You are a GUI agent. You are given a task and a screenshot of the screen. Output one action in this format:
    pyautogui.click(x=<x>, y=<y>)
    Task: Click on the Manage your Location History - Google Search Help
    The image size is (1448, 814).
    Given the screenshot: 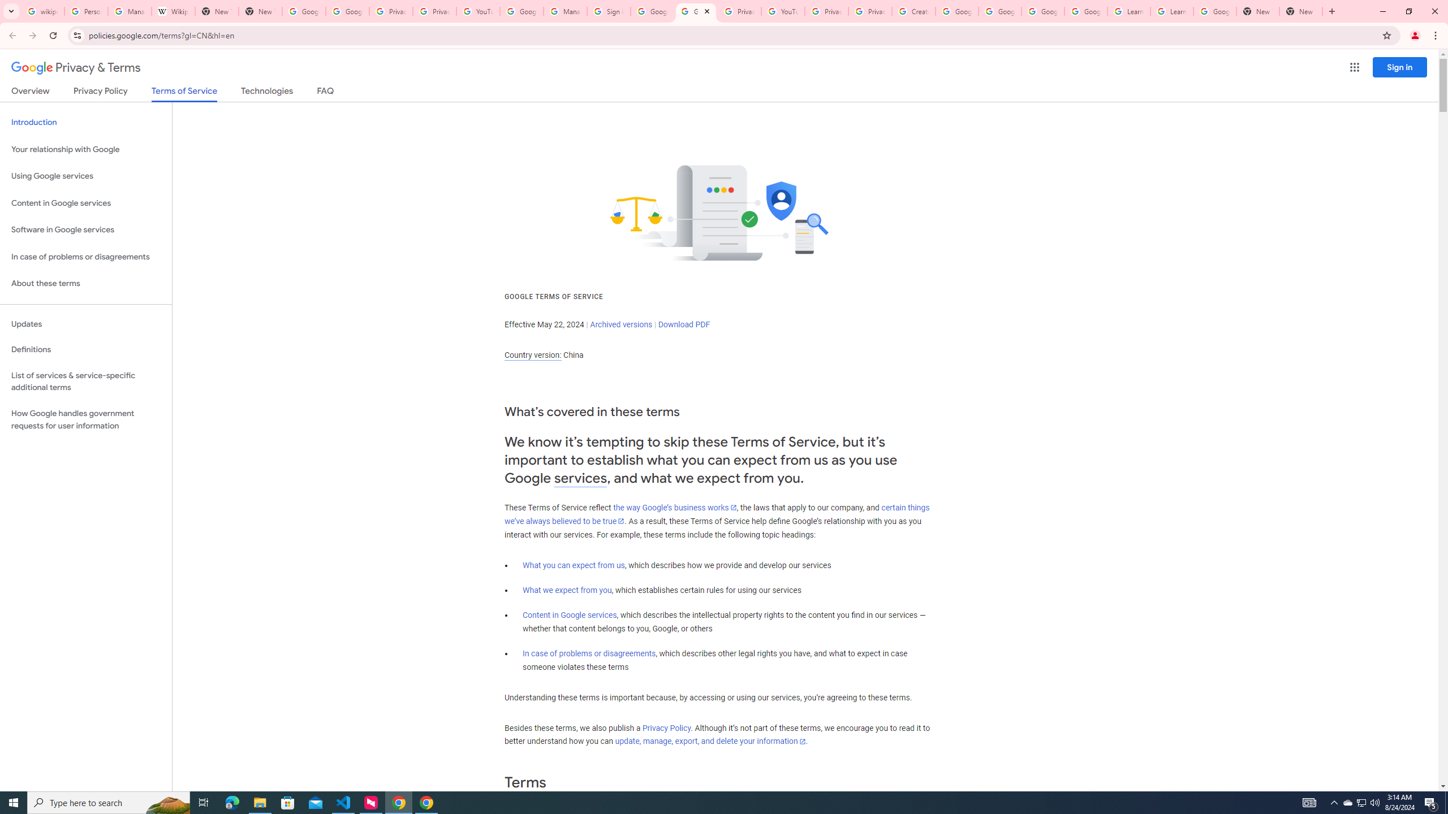 What is the action you would take?
    pyautogui.click(x=129, y=11)
    